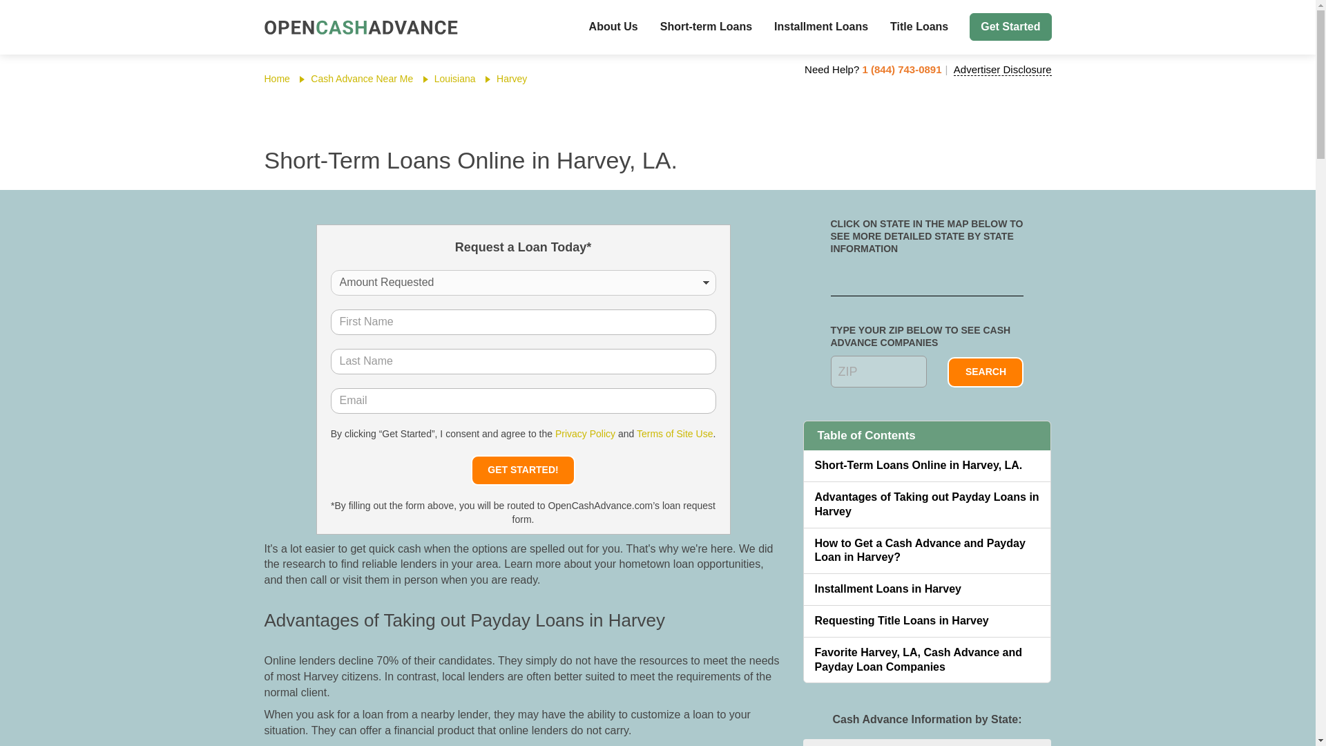  I want to click on About Us, so click(613, 27).